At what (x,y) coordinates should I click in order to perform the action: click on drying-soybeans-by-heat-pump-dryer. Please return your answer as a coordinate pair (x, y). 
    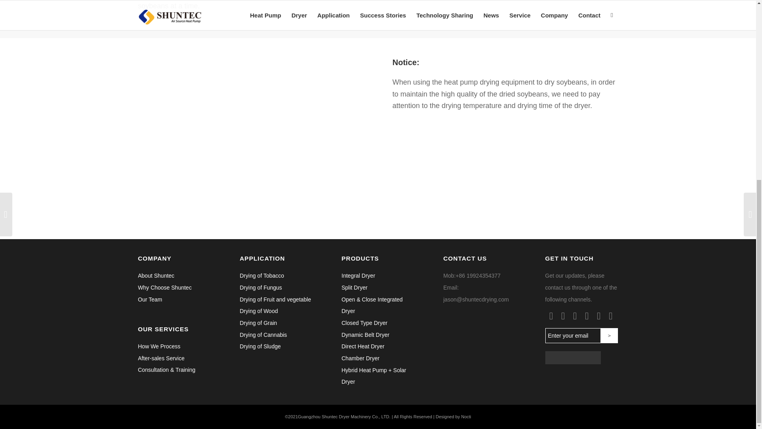
    Looking at the image, I should click on (251, 138).